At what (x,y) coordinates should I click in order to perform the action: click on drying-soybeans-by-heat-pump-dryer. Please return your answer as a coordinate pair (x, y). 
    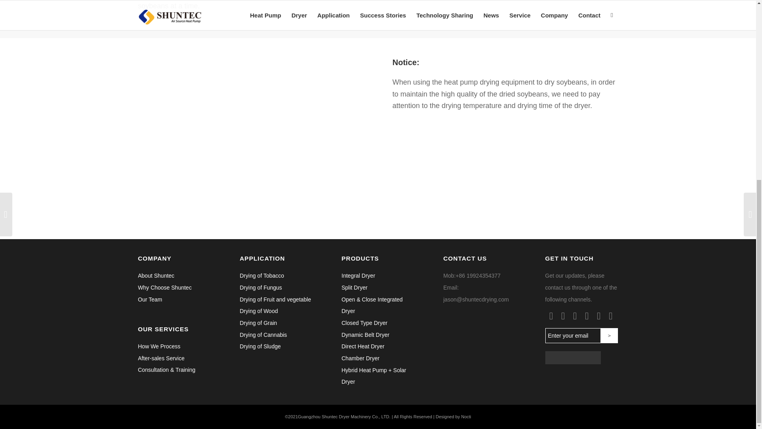
    Looking at the image, I should click on (251, 138).